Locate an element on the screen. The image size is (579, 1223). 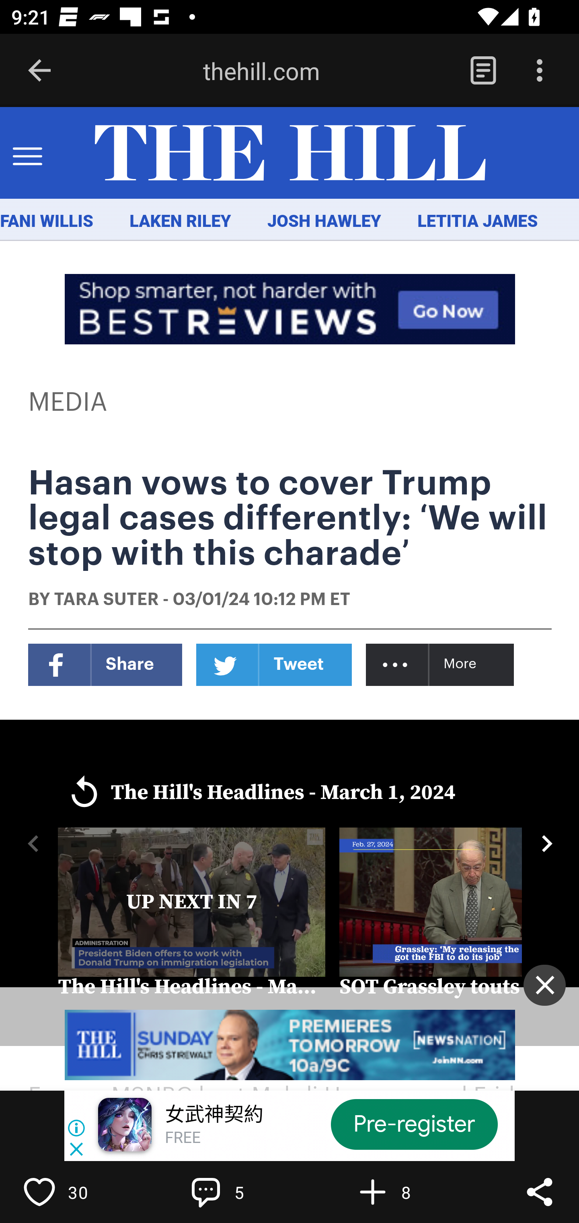
女武神契約 is located at coordinates (214, 1115).